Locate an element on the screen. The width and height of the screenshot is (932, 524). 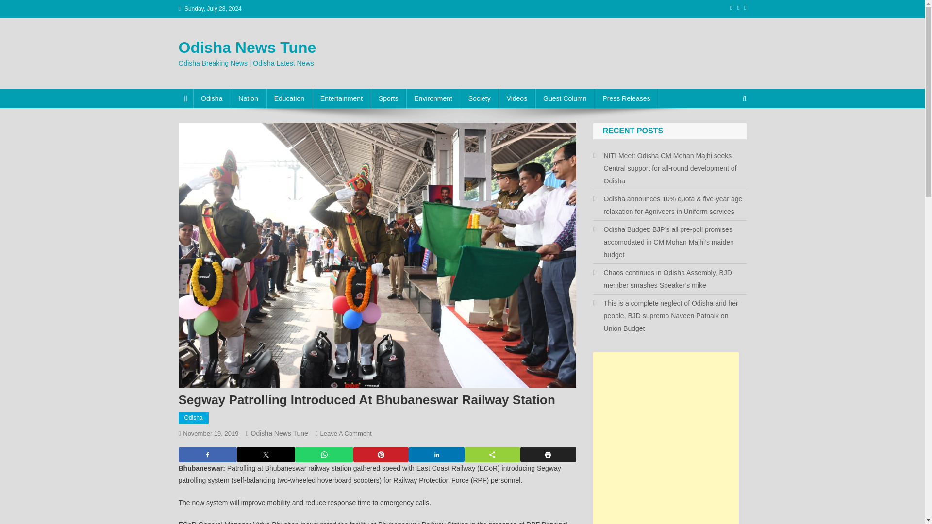
Society is located at coordinates (480, 98).